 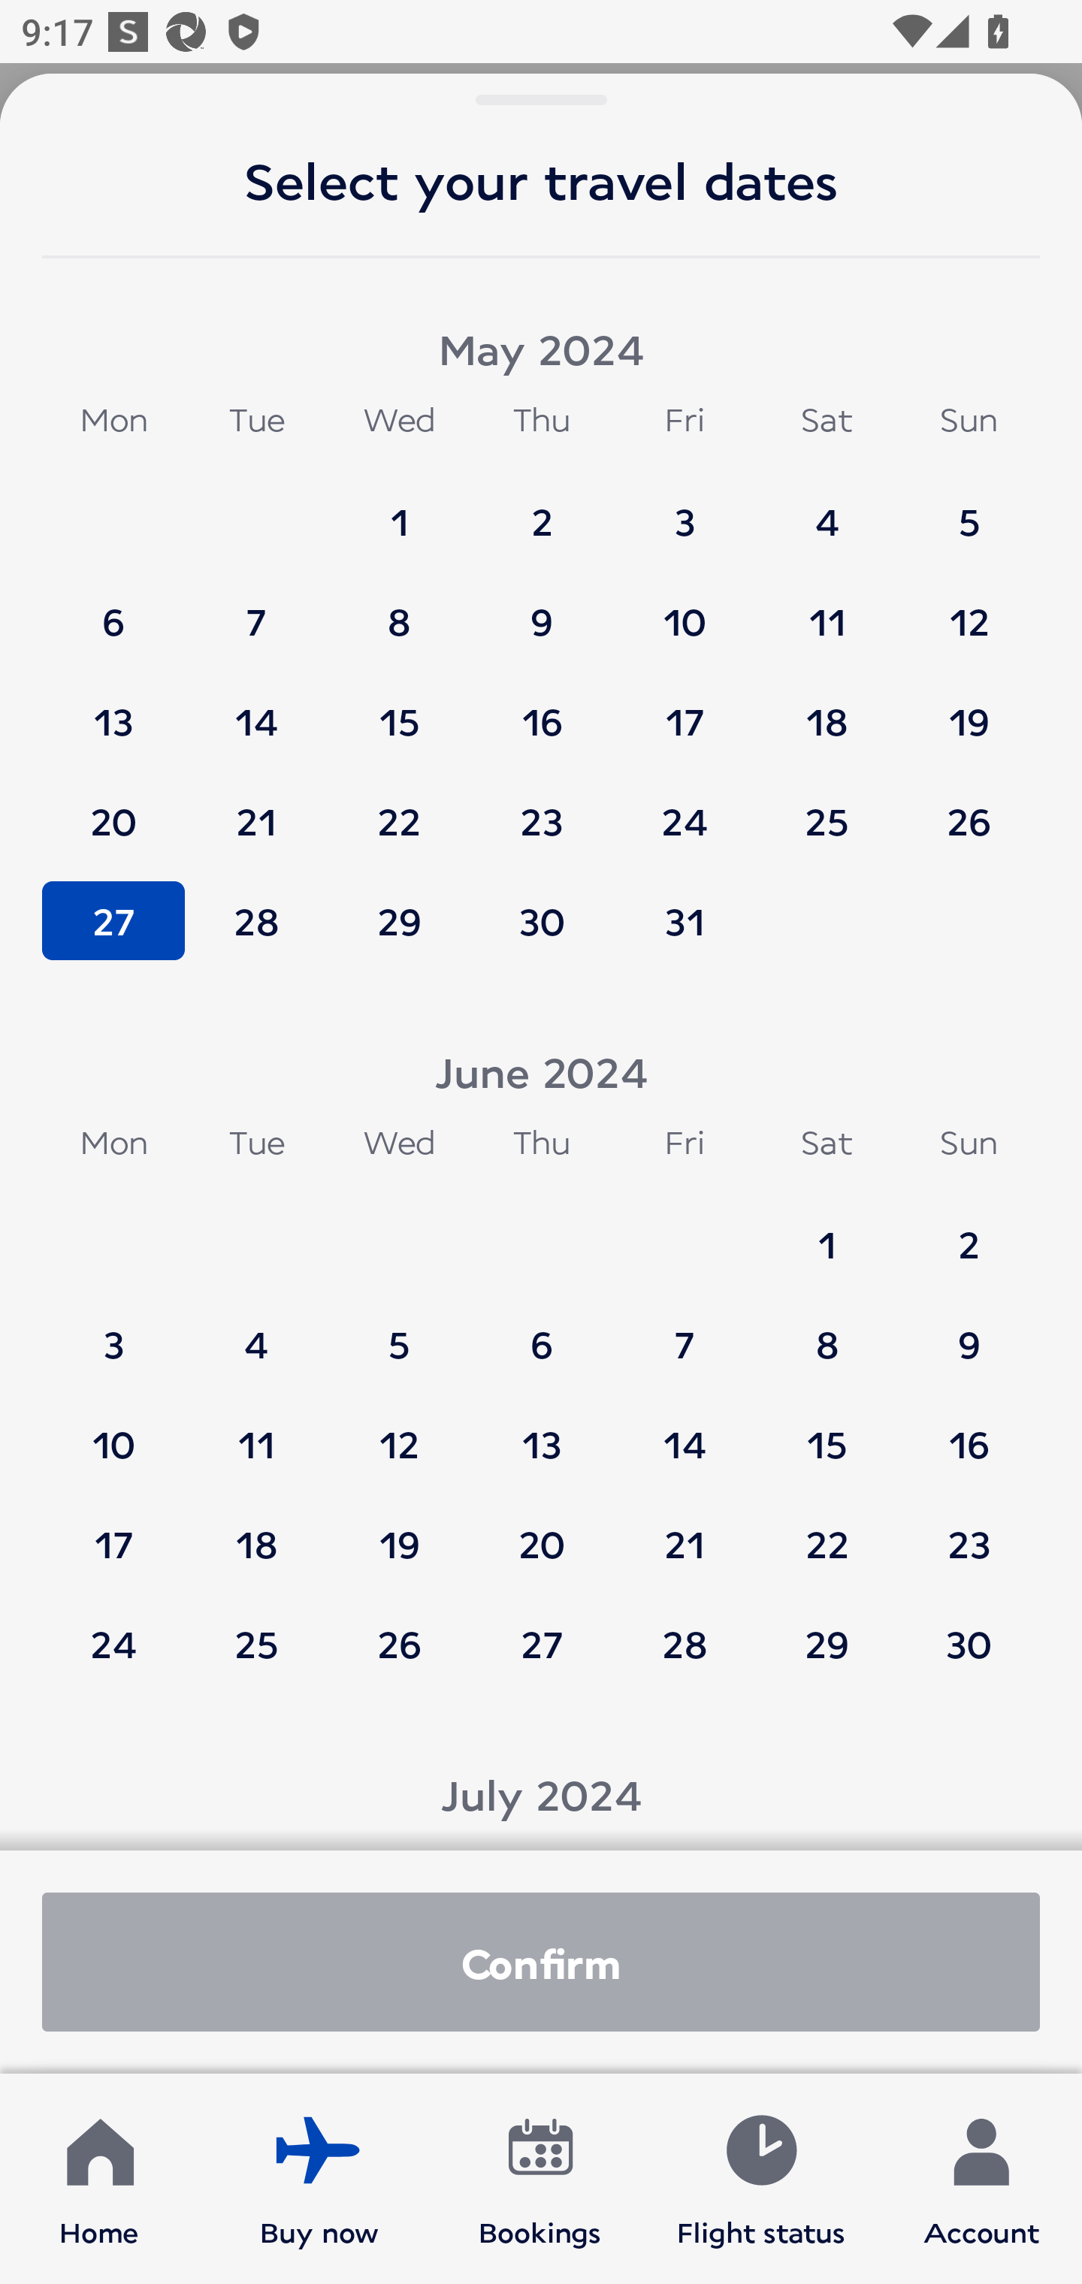 I want to click on 23, so click(x=542, y=808).